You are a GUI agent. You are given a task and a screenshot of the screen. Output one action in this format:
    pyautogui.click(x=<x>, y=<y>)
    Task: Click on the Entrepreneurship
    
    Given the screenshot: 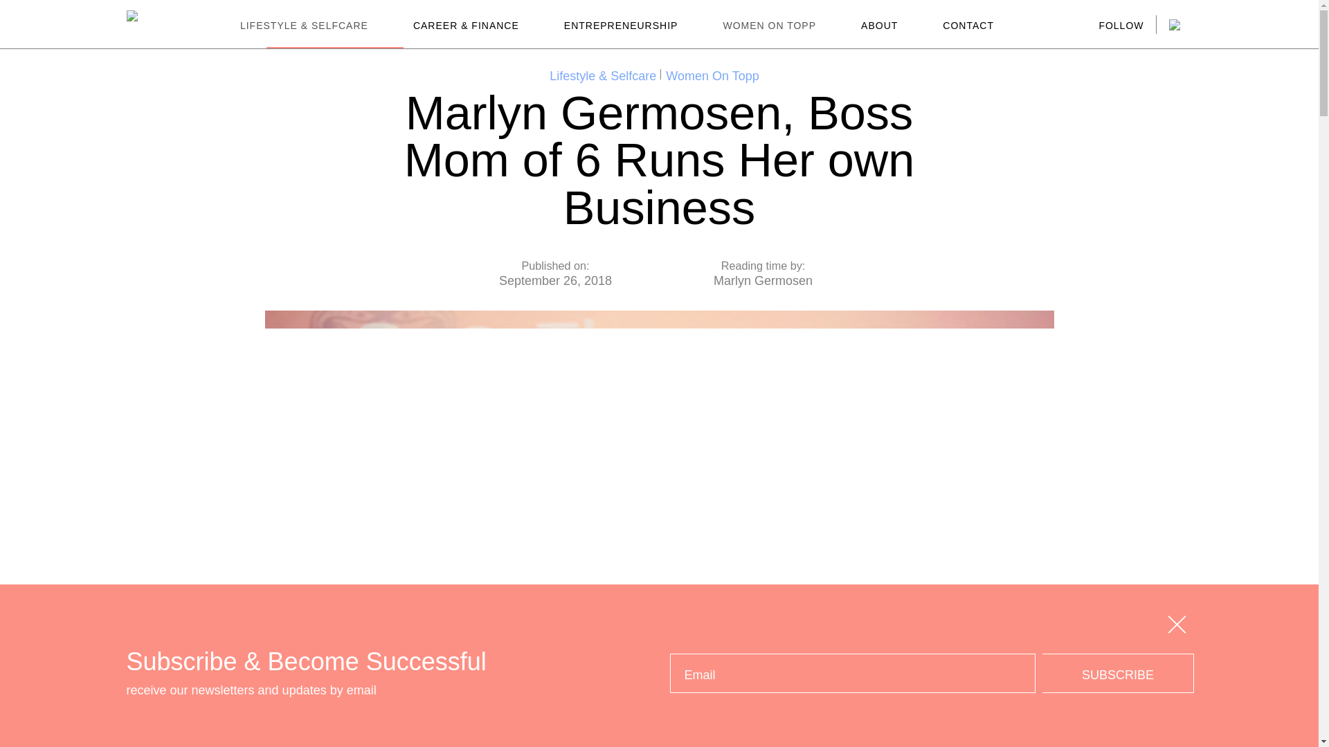 What is the action you would take?
    pyautogui.click(x=621, y=26)
    